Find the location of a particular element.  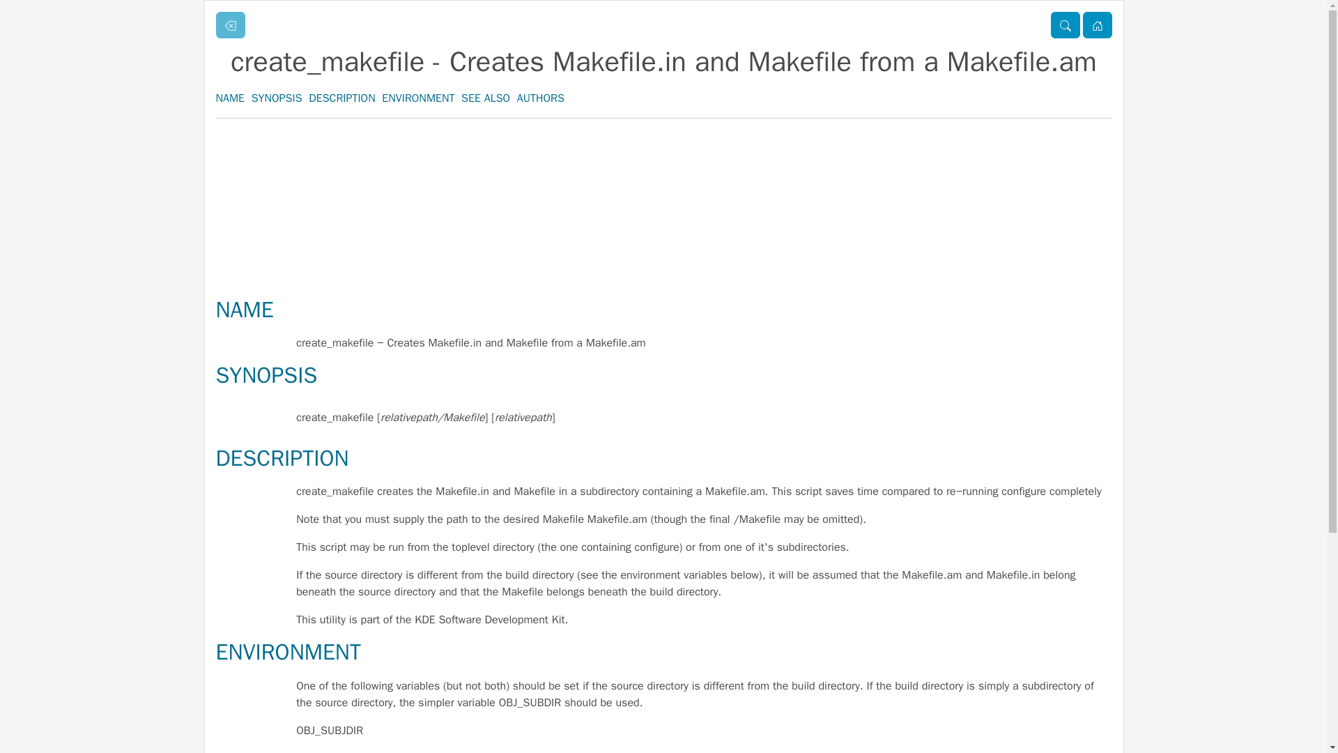

Section 1 is located at coordinates (1065, 25).